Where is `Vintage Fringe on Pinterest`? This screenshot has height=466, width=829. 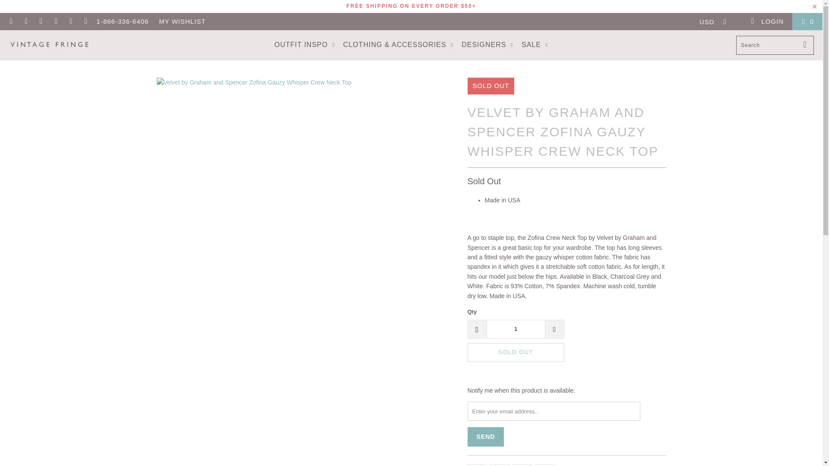 Vintage Fringe on Pinterest is located at coordinates (56, 22).